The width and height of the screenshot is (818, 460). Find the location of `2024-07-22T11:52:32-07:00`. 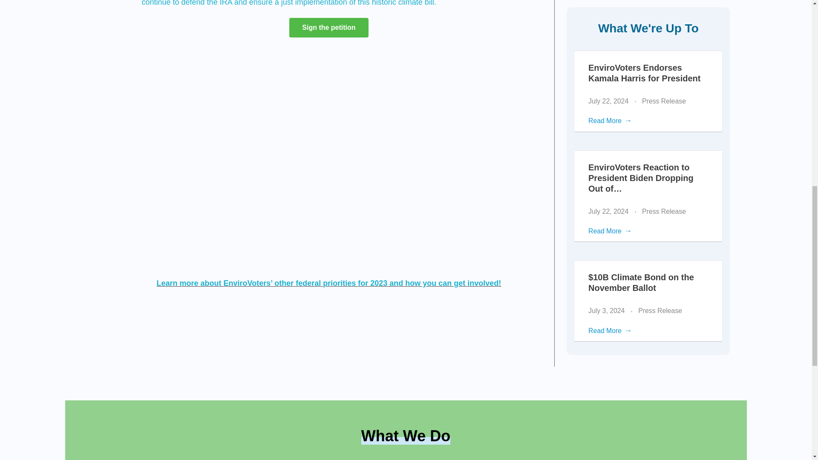

2024-07-22T11:52:32-07:00 is located at coordinates (608, 211).